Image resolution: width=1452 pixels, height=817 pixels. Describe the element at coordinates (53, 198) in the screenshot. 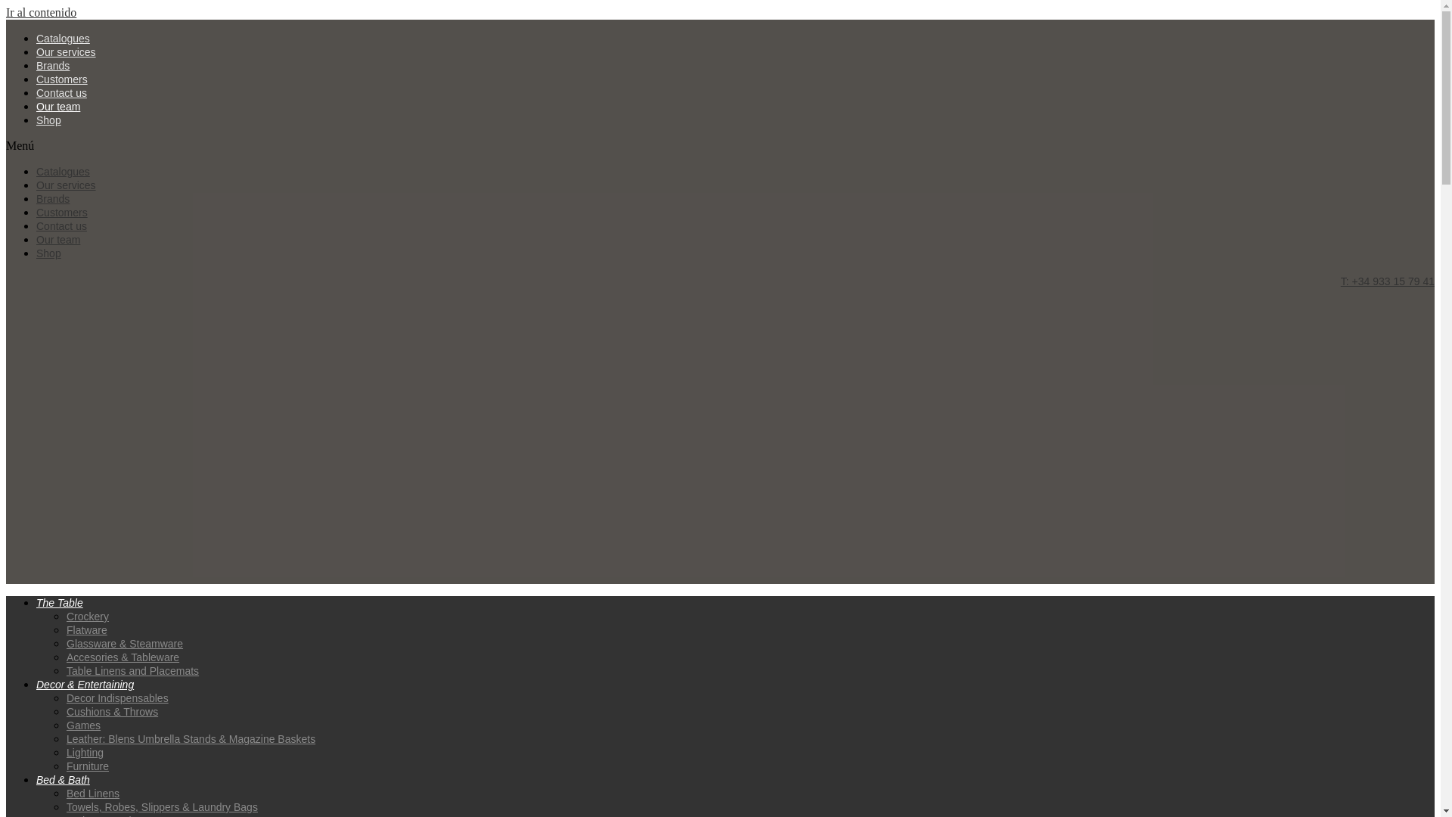

I see `Brands` at that location.